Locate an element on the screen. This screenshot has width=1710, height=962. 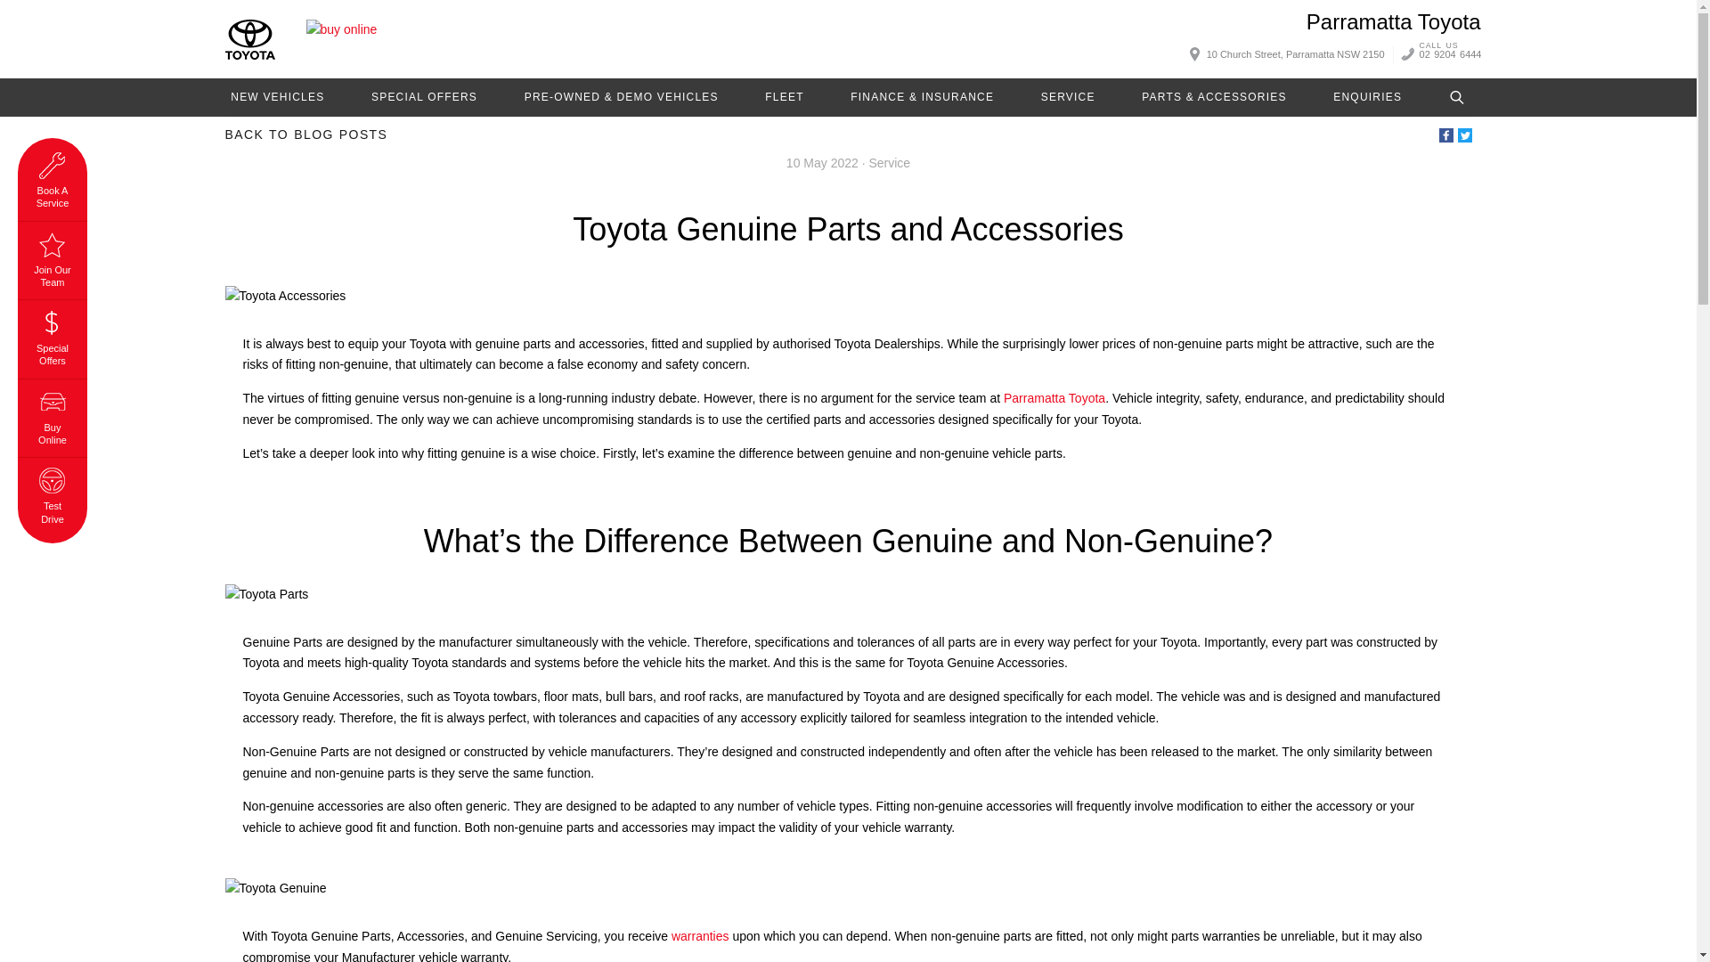
Parramatta Toyota is located at coordinates (248, 39).